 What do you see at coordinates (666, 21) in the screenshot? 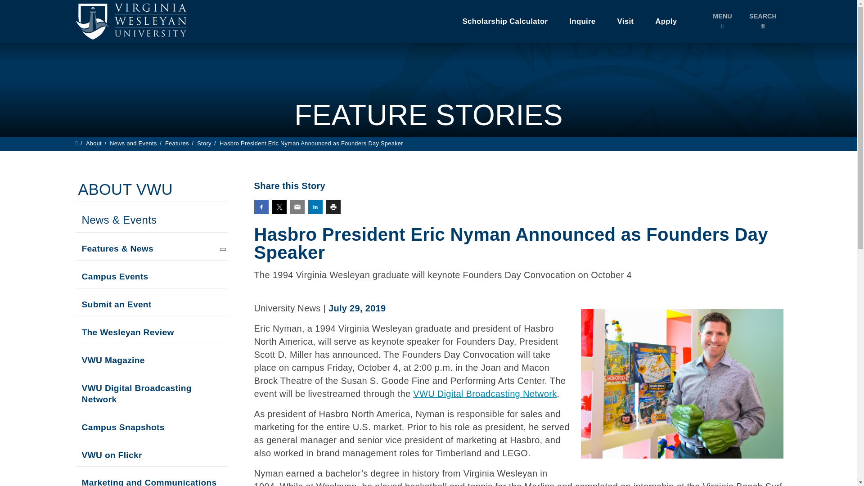
I see `Apply` at bounding box center [666, 21].